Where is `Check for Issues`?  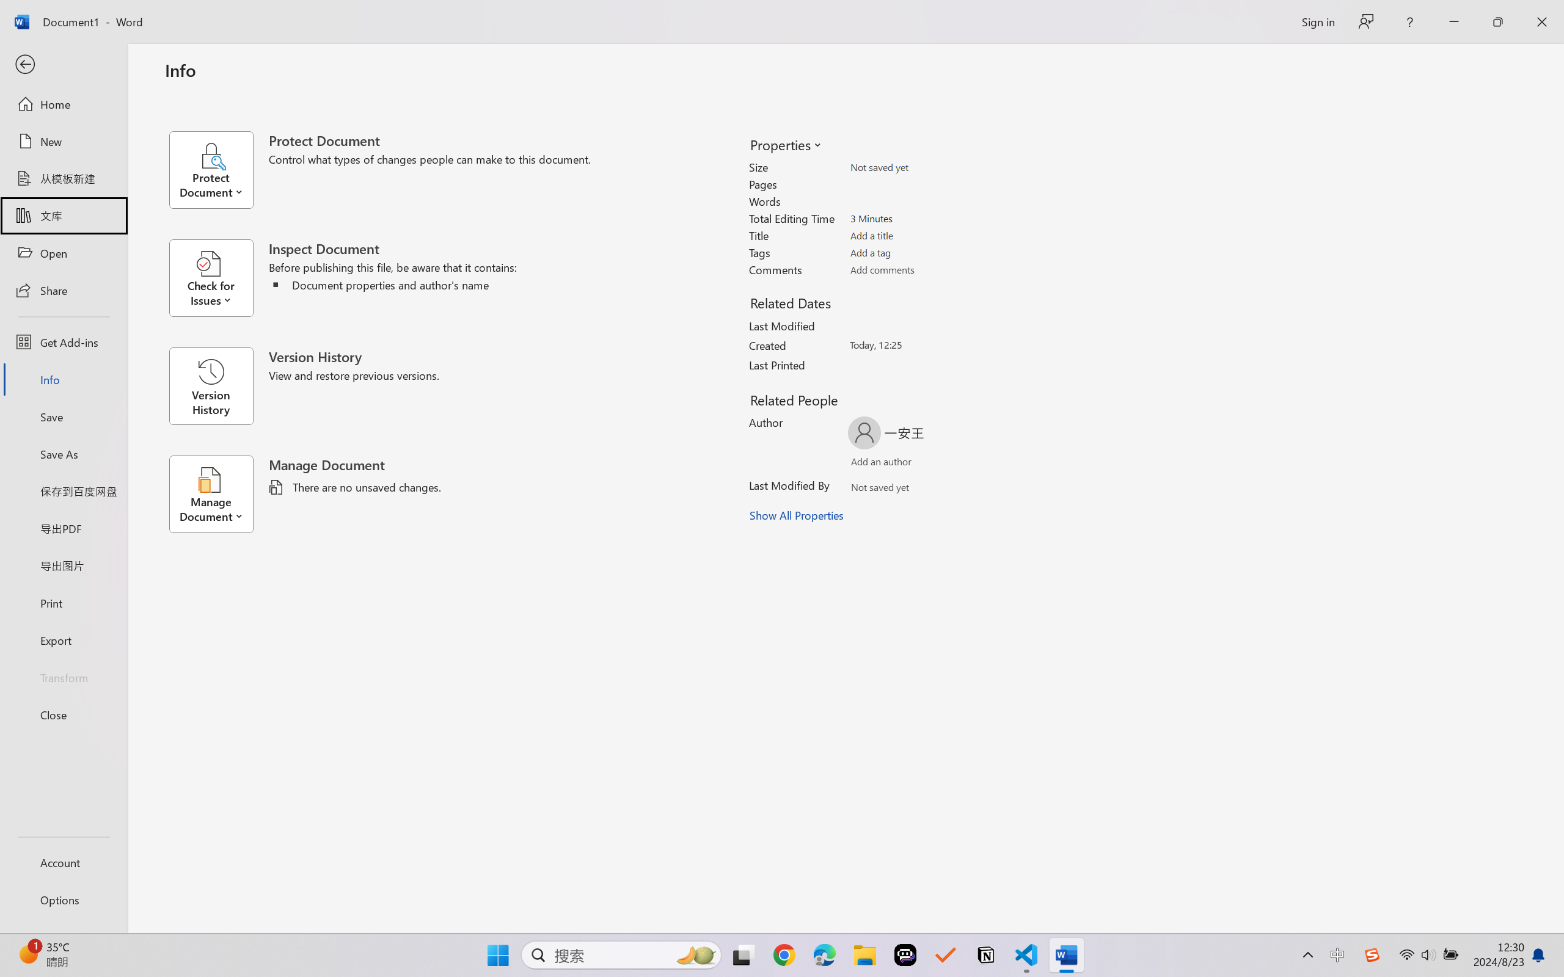 Check for Issues is located at coordinates (219, 278).